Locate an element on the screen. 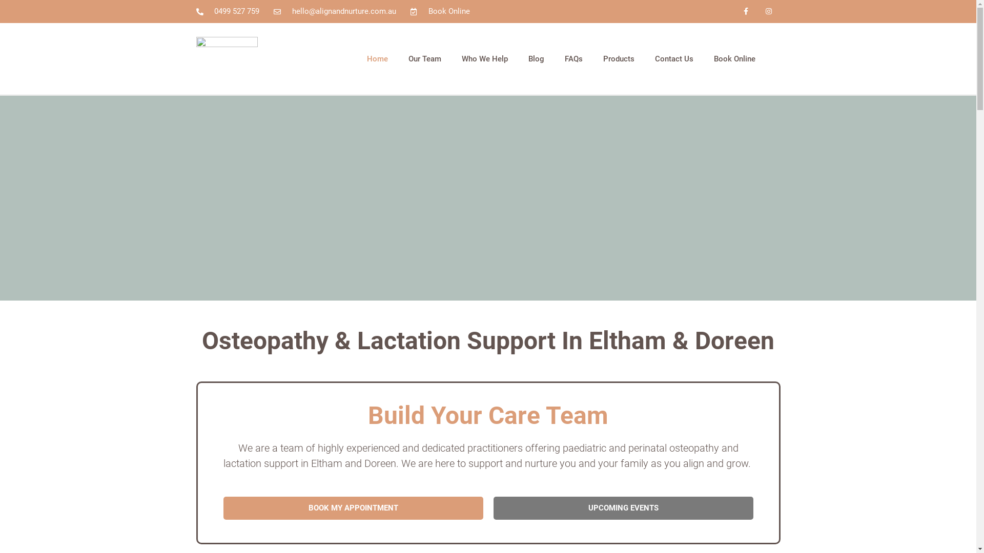 Image resolution: width=984 pixels, height=553 pixels. BOOK MY APPOINTMENT is located at coordinates (354, 508).